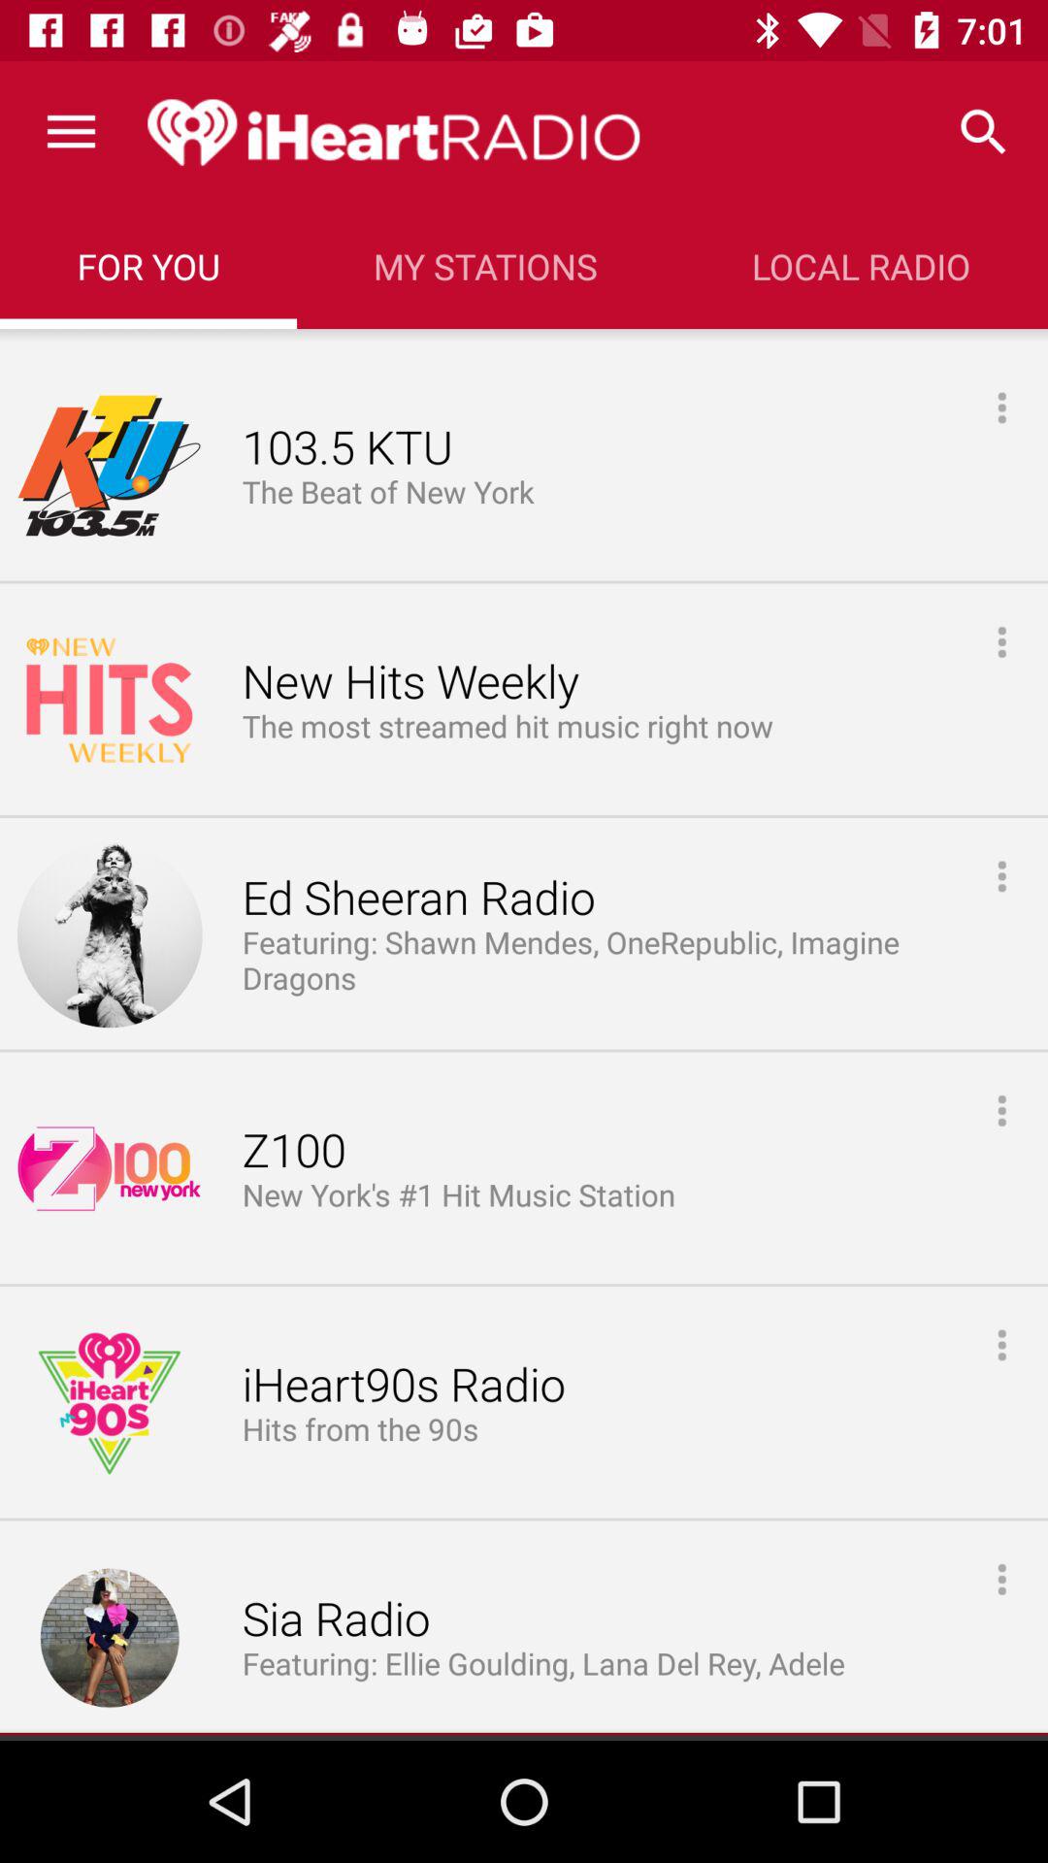 The width and height of the screenshot is (1048, 1863). I want to click on open icon next to my stations, so click(984, 132).